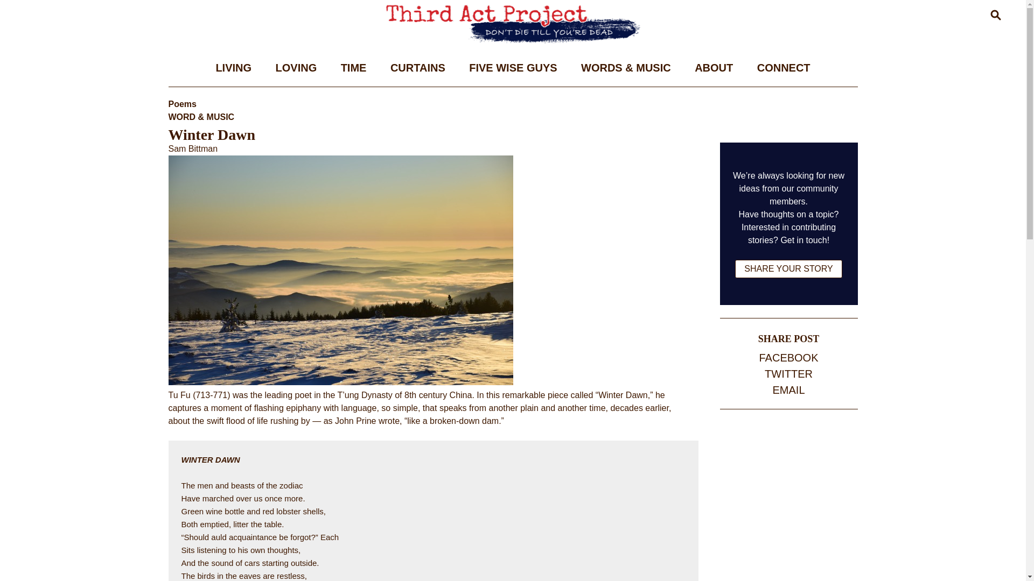 The height and width of the screenshot is (581, 1034). Describe the element at coordinates (192, 148) in the screenshot. I see `Sam Bittman` at that location.